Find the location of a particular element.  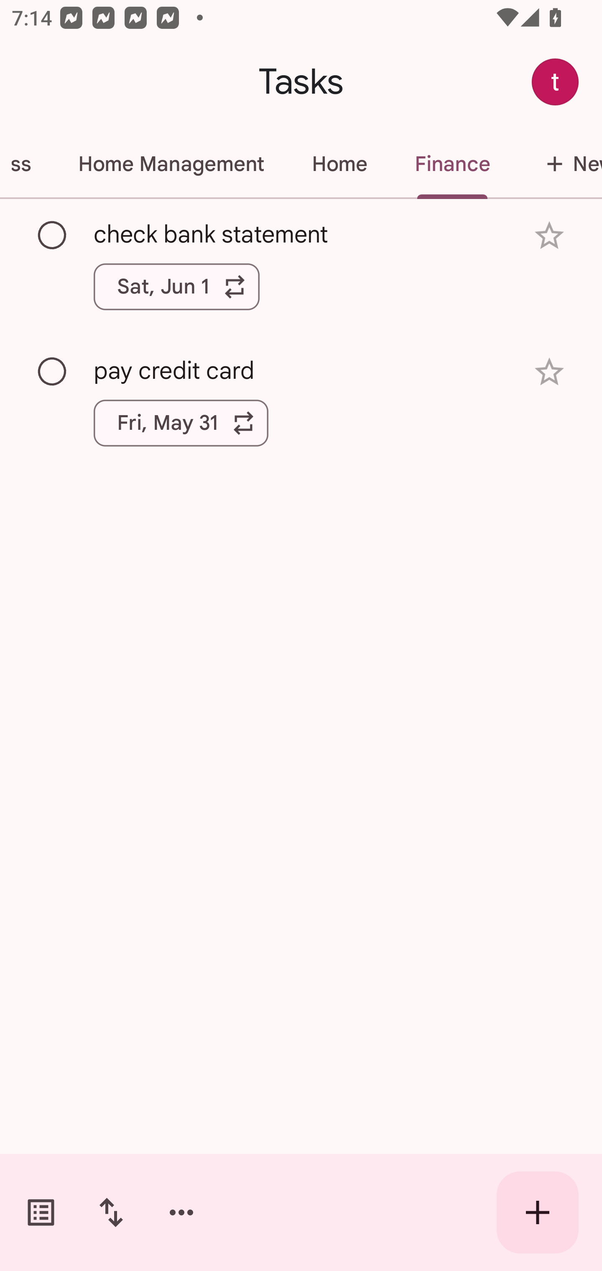

Switch task lists is located at coordinates (41, 1212).